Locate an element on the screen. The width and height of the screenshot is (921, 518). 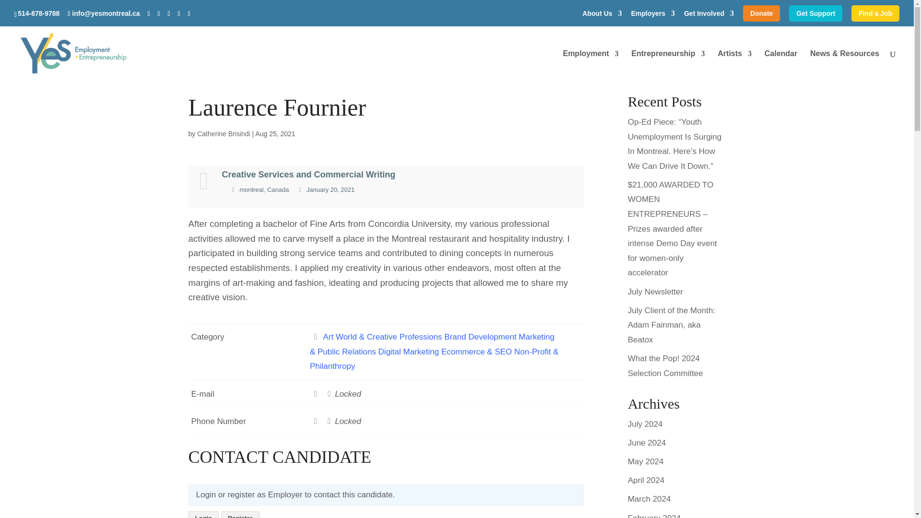
Donate is located at coordinates (762, 12).